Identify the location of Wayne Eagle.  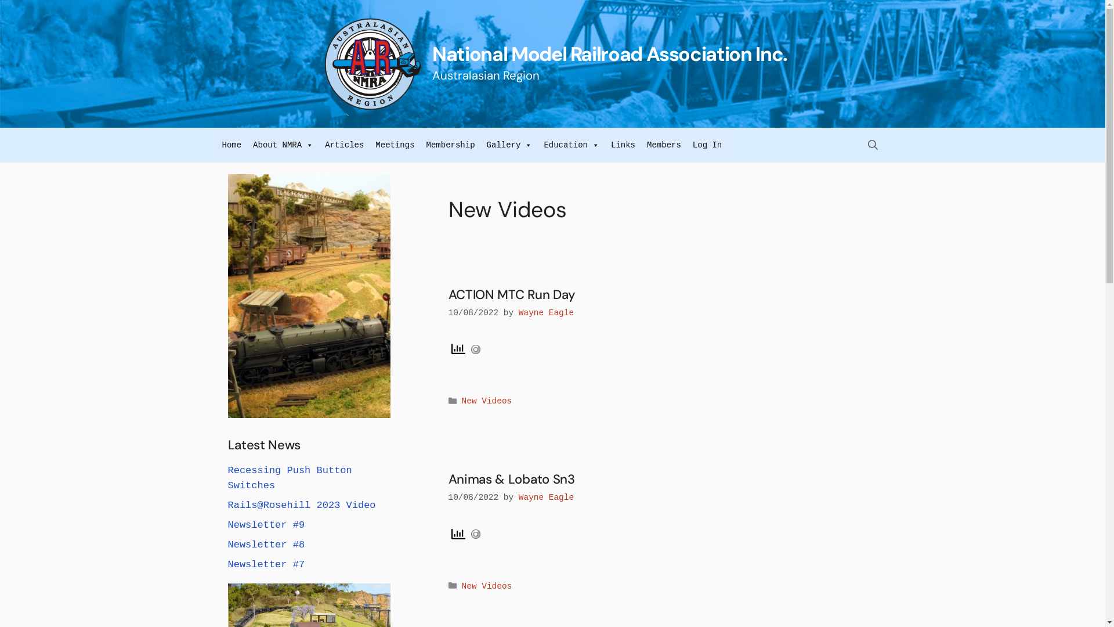
(547, 498).